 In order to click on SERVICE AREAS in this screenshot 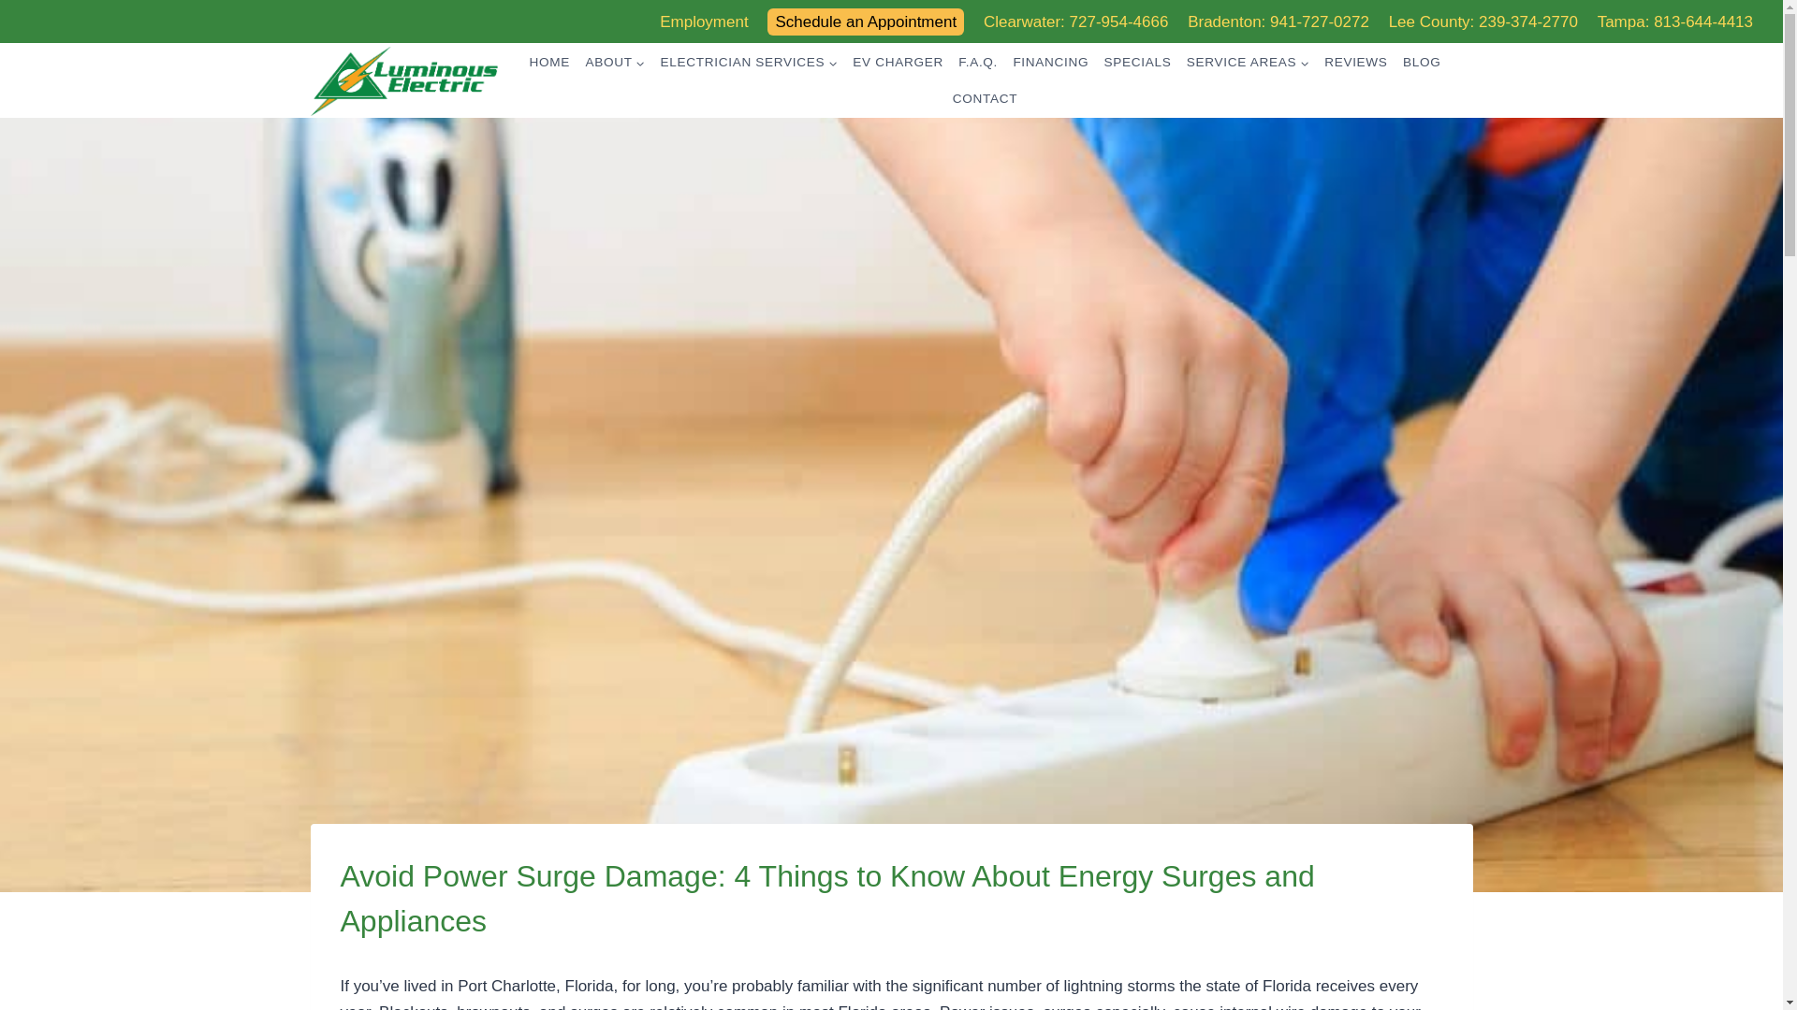, I will do `click(1248, 62)`.